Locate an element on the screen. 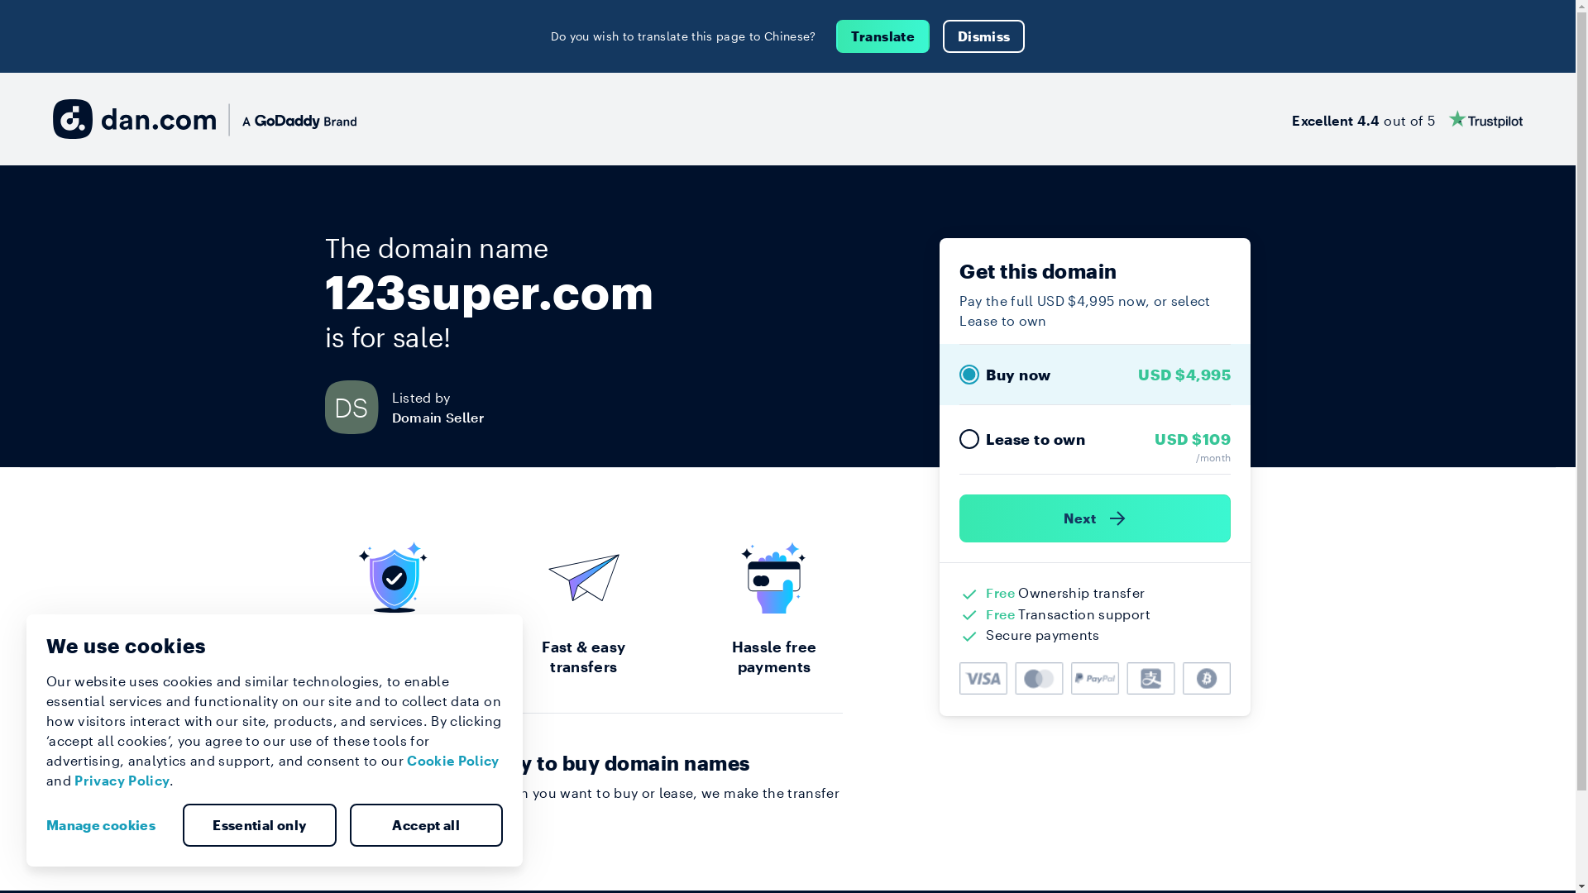  Next
) is located at coordinates (1095, 518).